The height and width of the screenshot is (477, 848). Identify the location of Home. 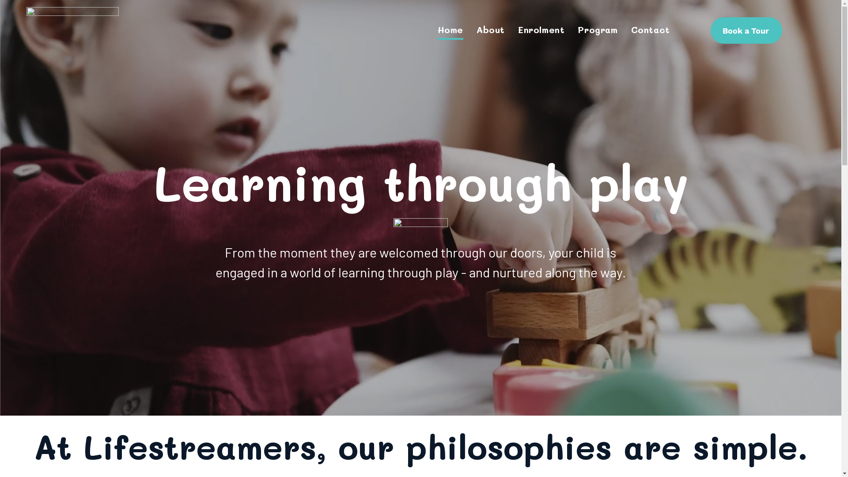
(450, 30).